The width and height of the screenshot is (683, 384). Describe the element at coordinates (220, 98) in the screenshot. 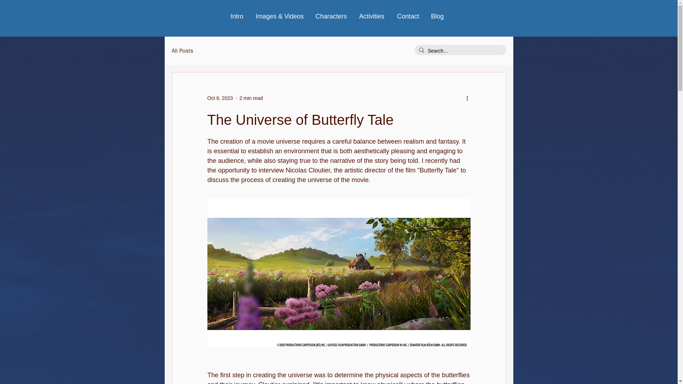

I see `Oct 6, 2023` at that location.